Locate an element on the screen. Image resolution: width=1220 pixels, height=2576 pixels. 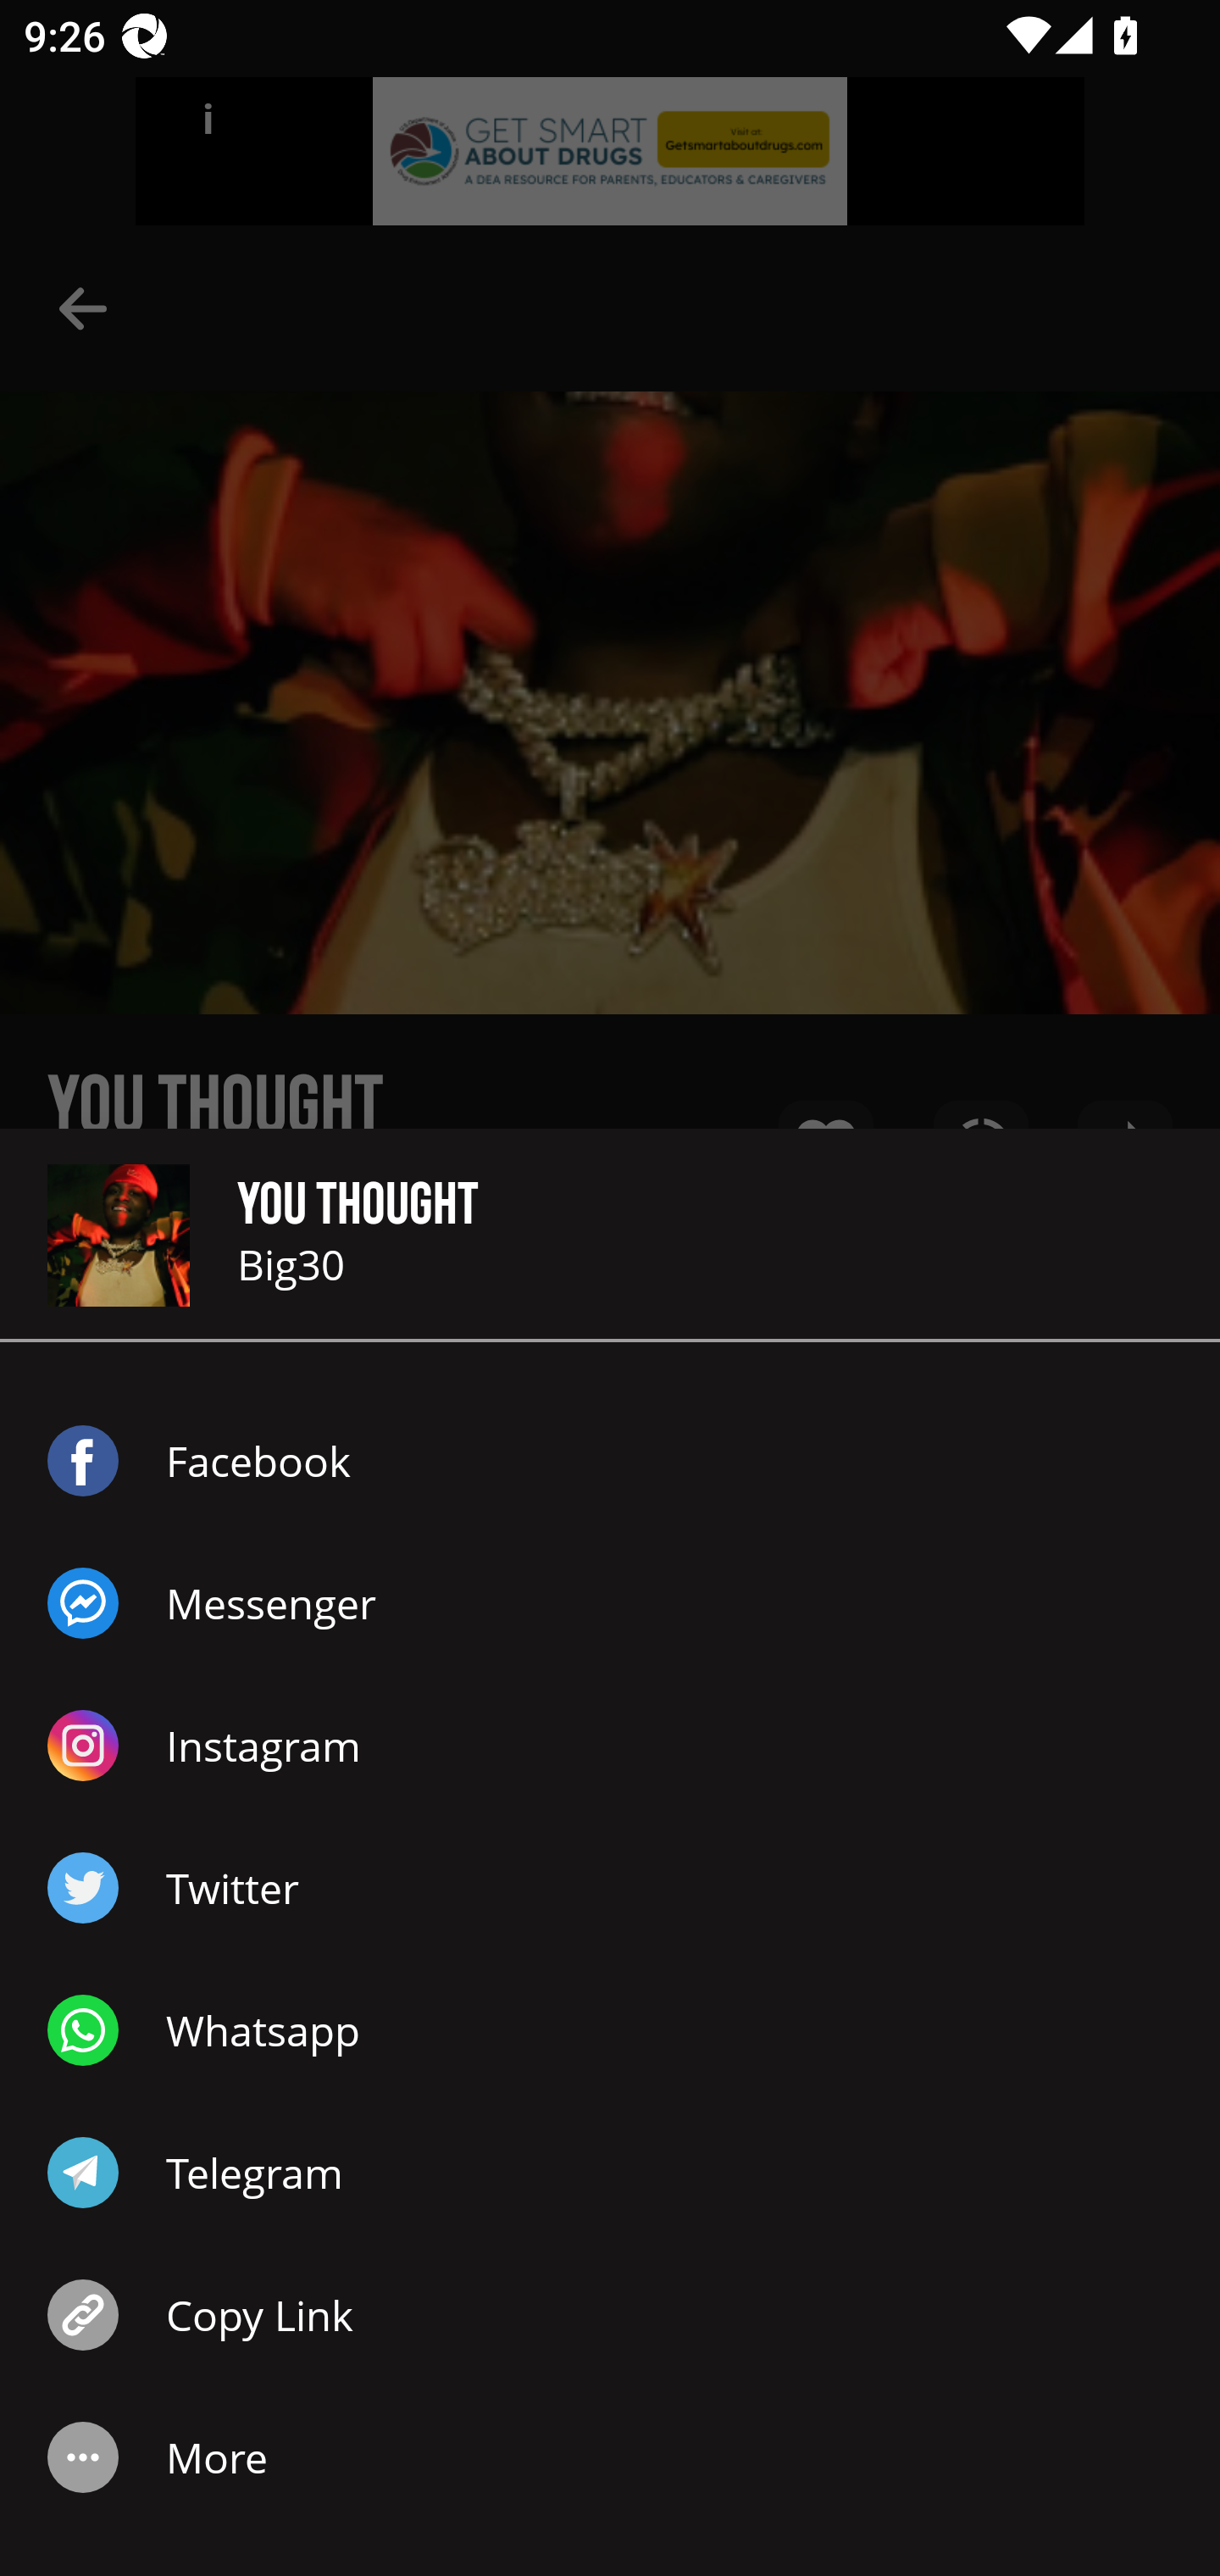
Copy Link is located at coordinates (610, 2314).